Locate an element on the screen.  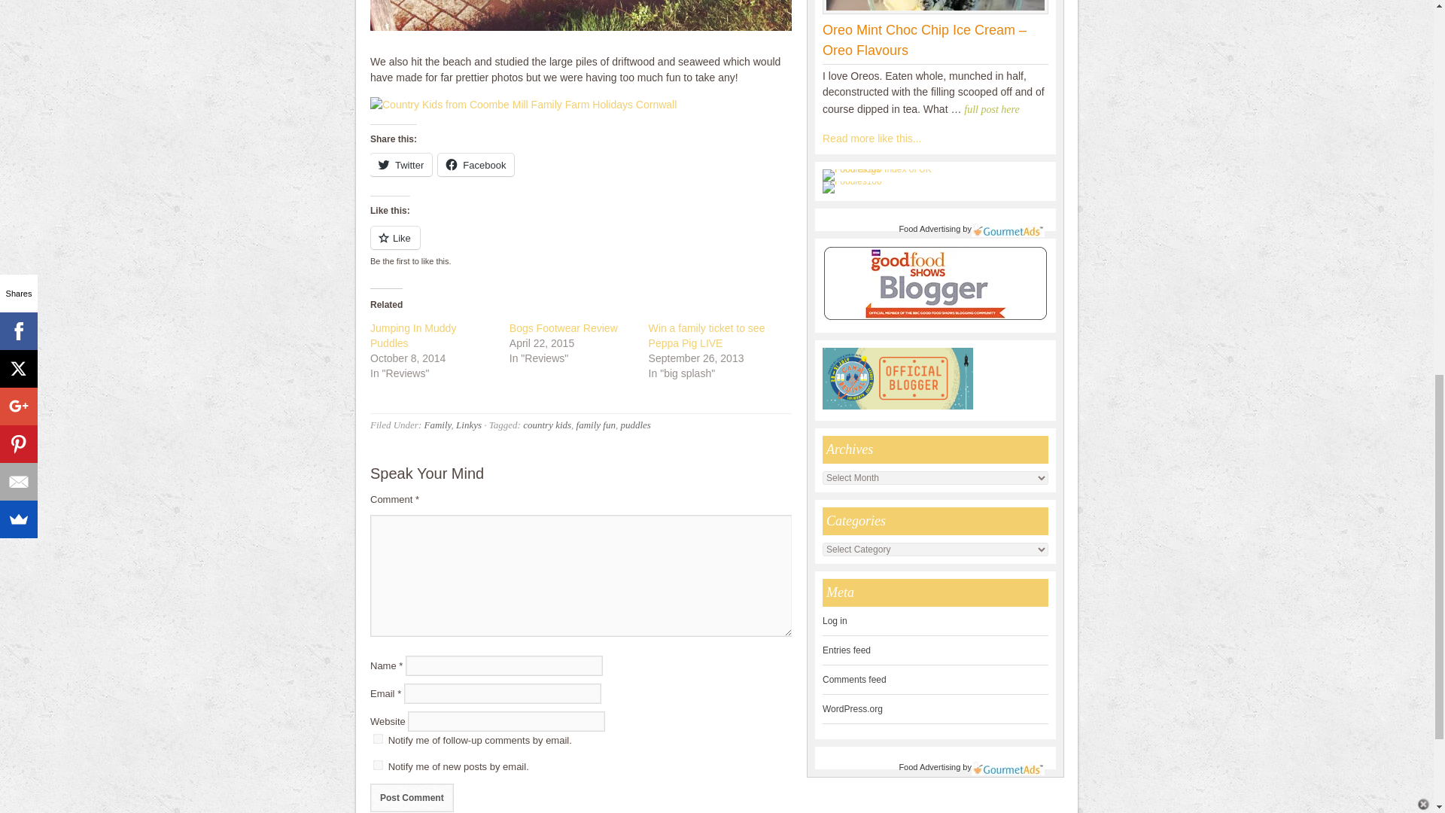
Recipe Development is located at coordinates (872, 139).